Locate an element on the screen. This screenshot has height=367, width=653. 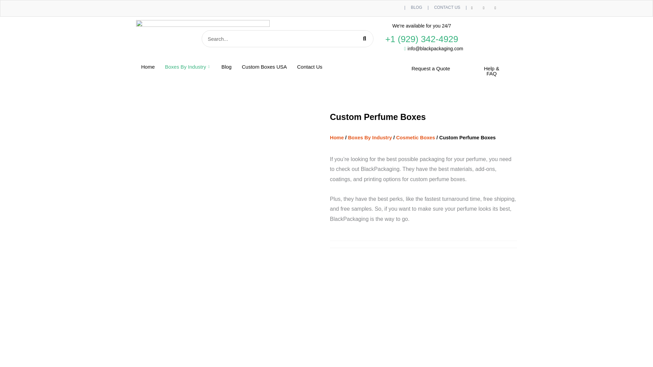
Boxes By Industry is located at coordinates (188, 67).